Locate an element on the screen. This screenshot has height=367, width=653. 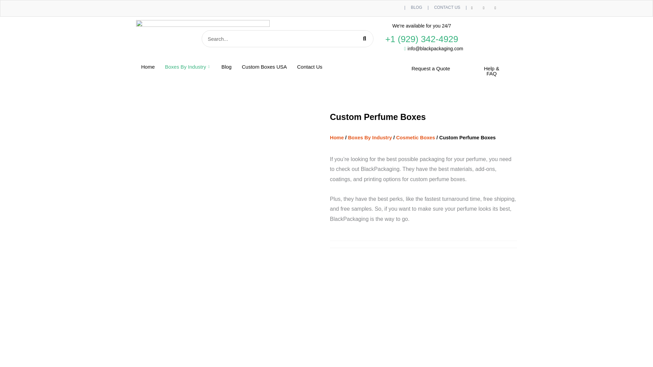
Boxes By Industry is located at coordinates (188, 67).